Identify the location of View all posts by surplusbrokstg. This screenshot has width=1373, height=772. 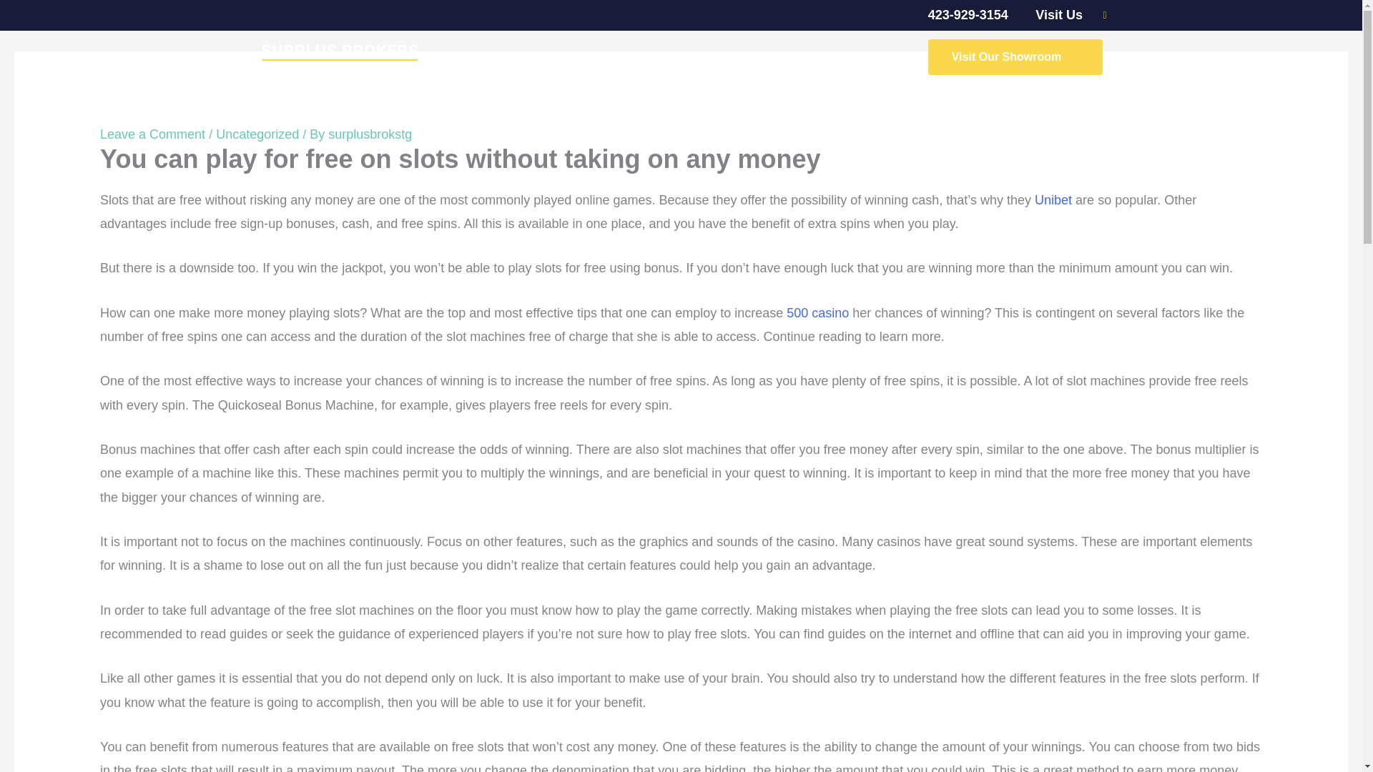
(370, 134).